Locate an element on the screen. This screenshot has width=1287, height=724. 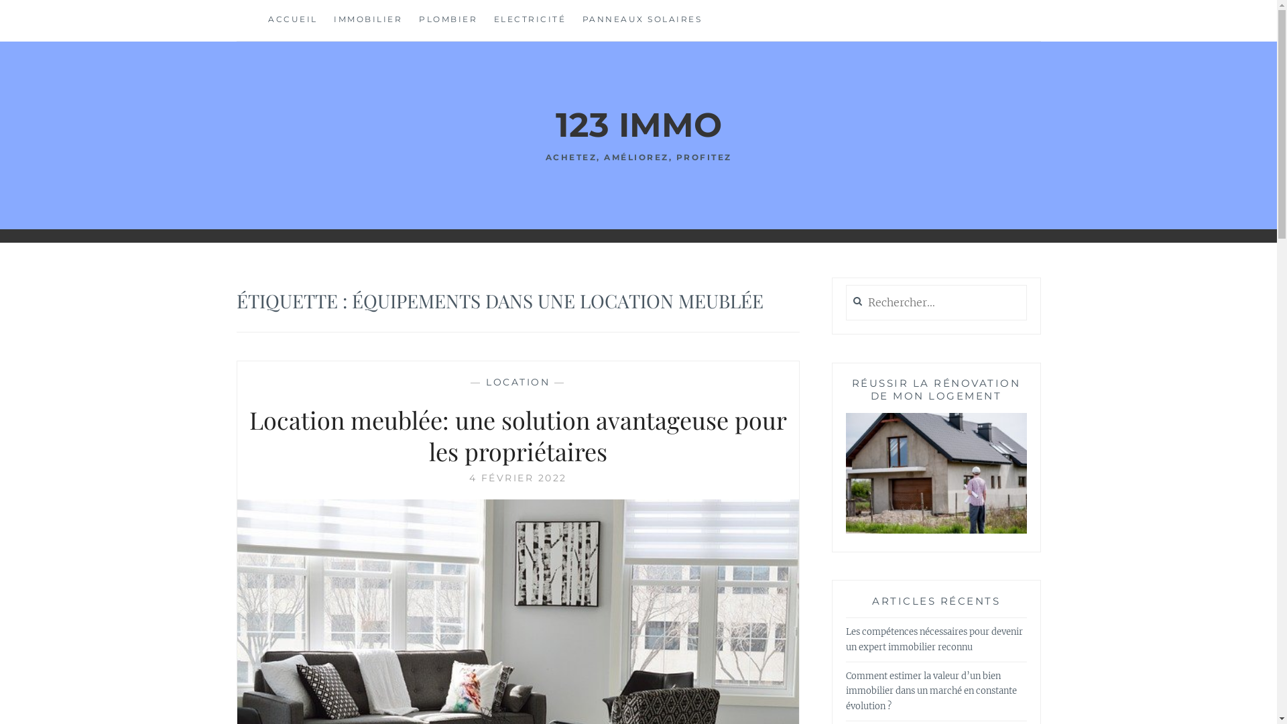
LOCATION is located at coordinates (517, 382).